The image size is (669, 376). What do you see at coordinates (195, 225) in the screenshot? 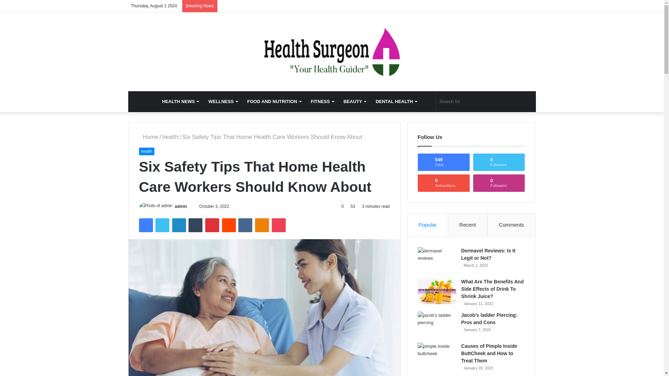
I see `Tumblr` at bounding box center [195, 225].